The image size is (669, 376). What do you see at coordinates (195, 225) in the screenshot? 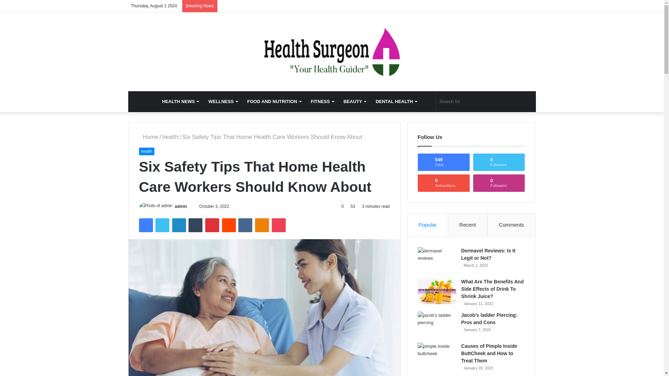
I see `Tumblr` at bounding box center [195, 225].